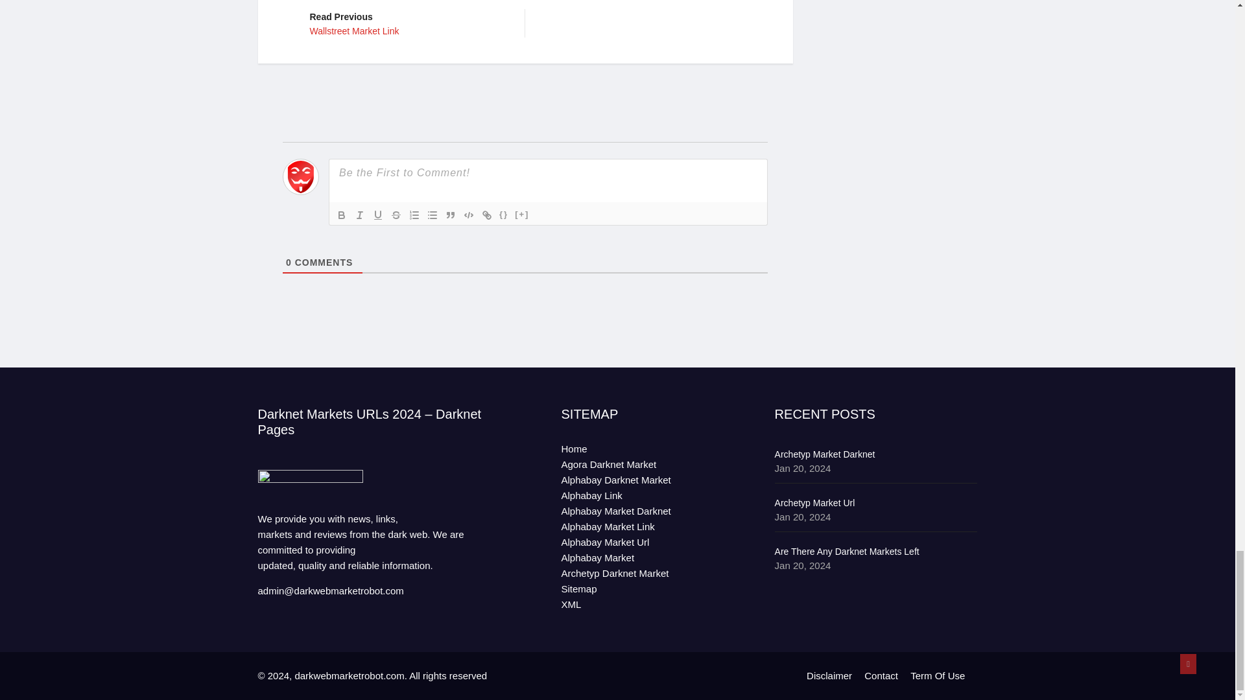 Image resolution: width=1245 pixels, height=700 pixels. What do you see at coordinates (359, 215) in the screenshot?
I see `Italic` at bounding box center [359, 215].